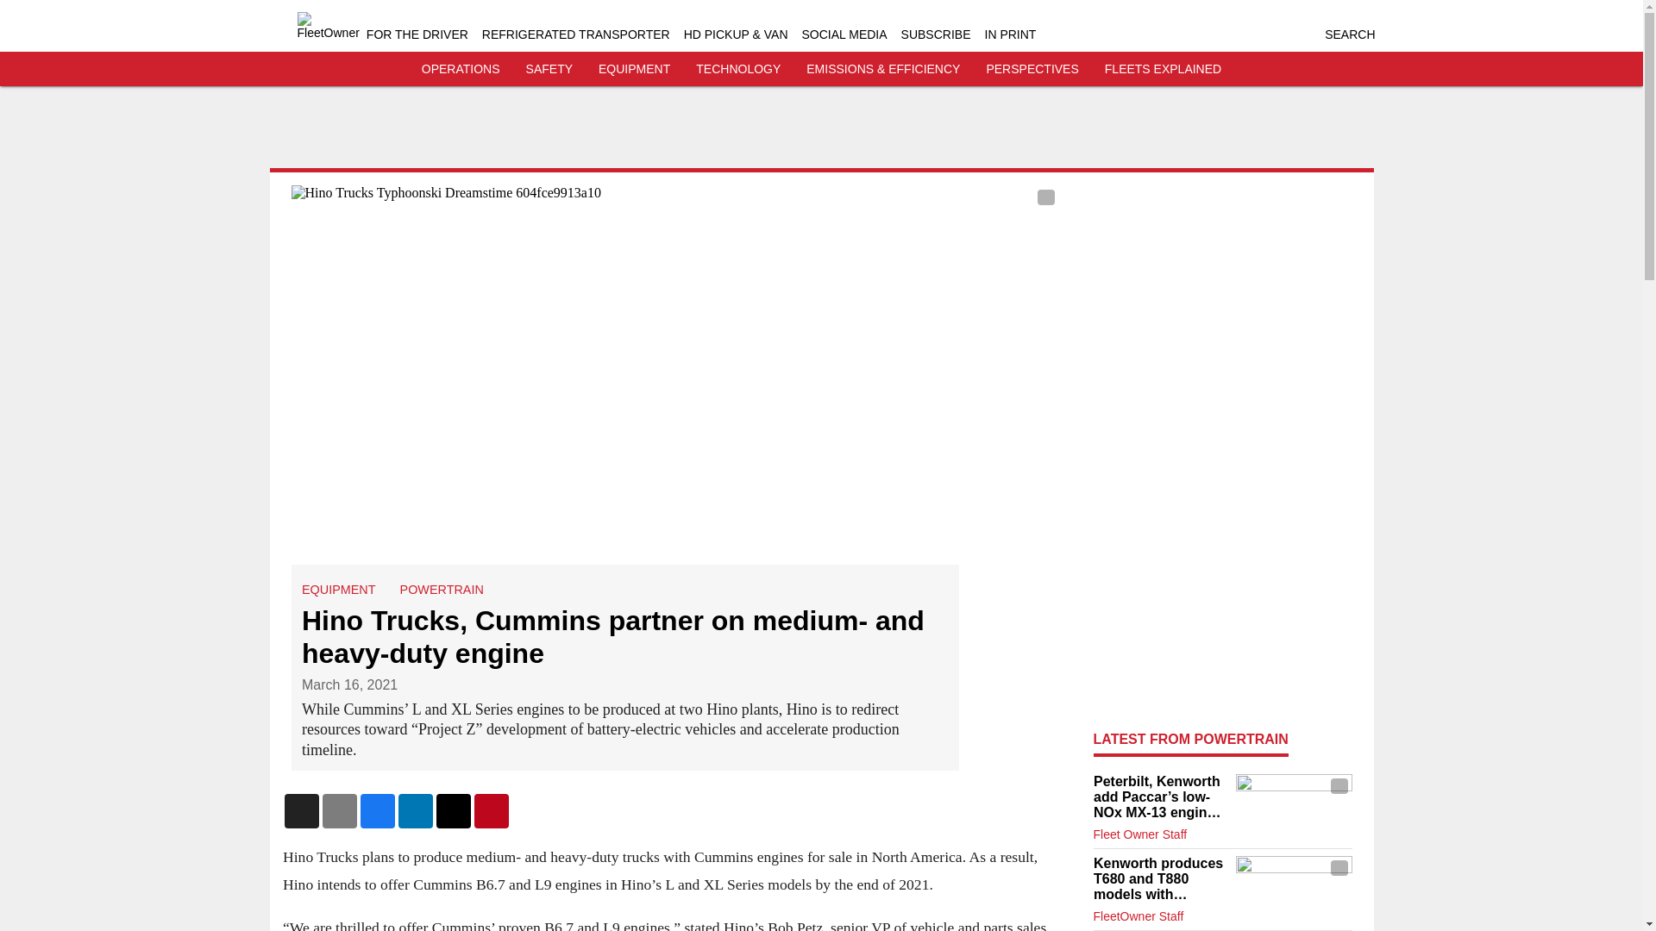 This screenshot has height=931, width=1656. I want to click on SEARCH, so click(1349, 34).